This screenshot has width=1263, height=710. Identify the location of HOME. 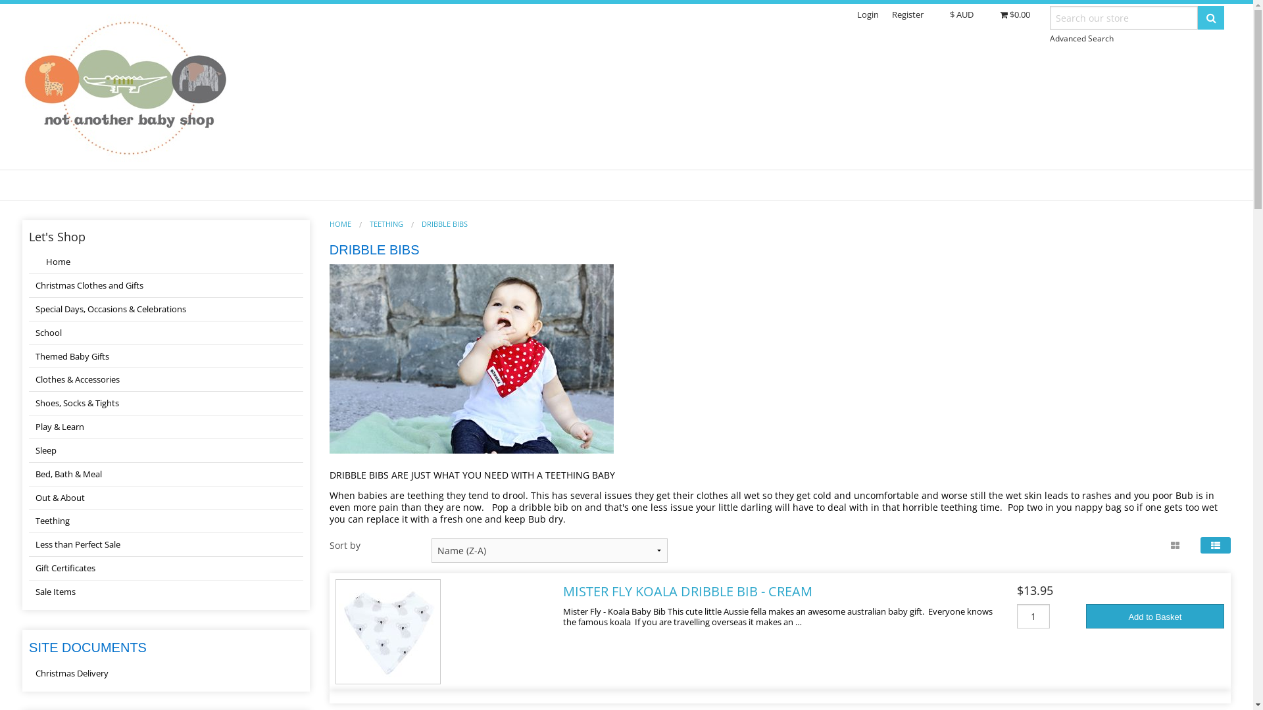
(341, 224).